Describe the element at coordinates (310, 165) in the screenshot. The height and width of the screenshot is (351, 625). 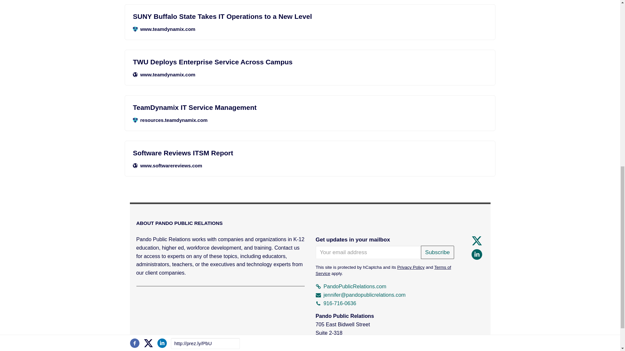
I see `www.softwarereviews.com` at that location.